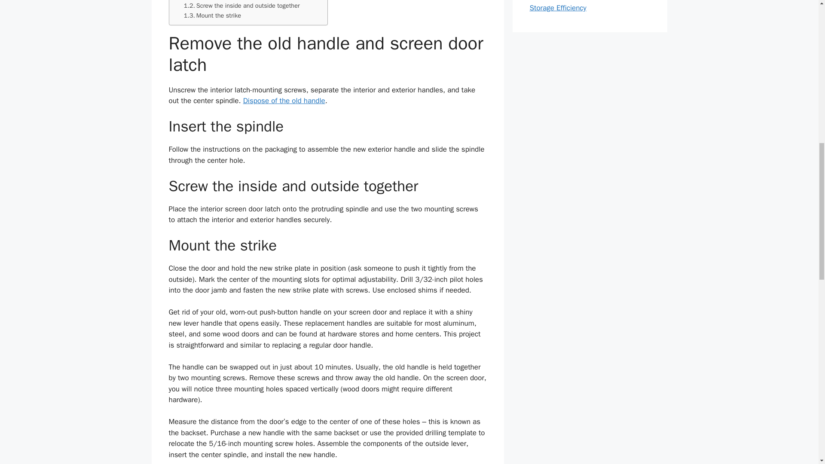  I want to click on Mount the strike, so click(212, 15).